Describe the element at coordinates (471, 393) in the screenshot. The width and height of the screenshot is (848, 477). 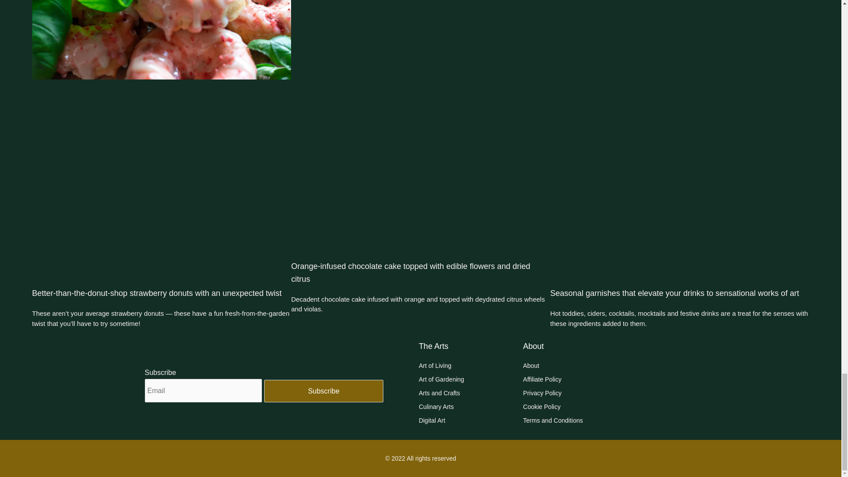
I see `Arts and Crafts` at that location.